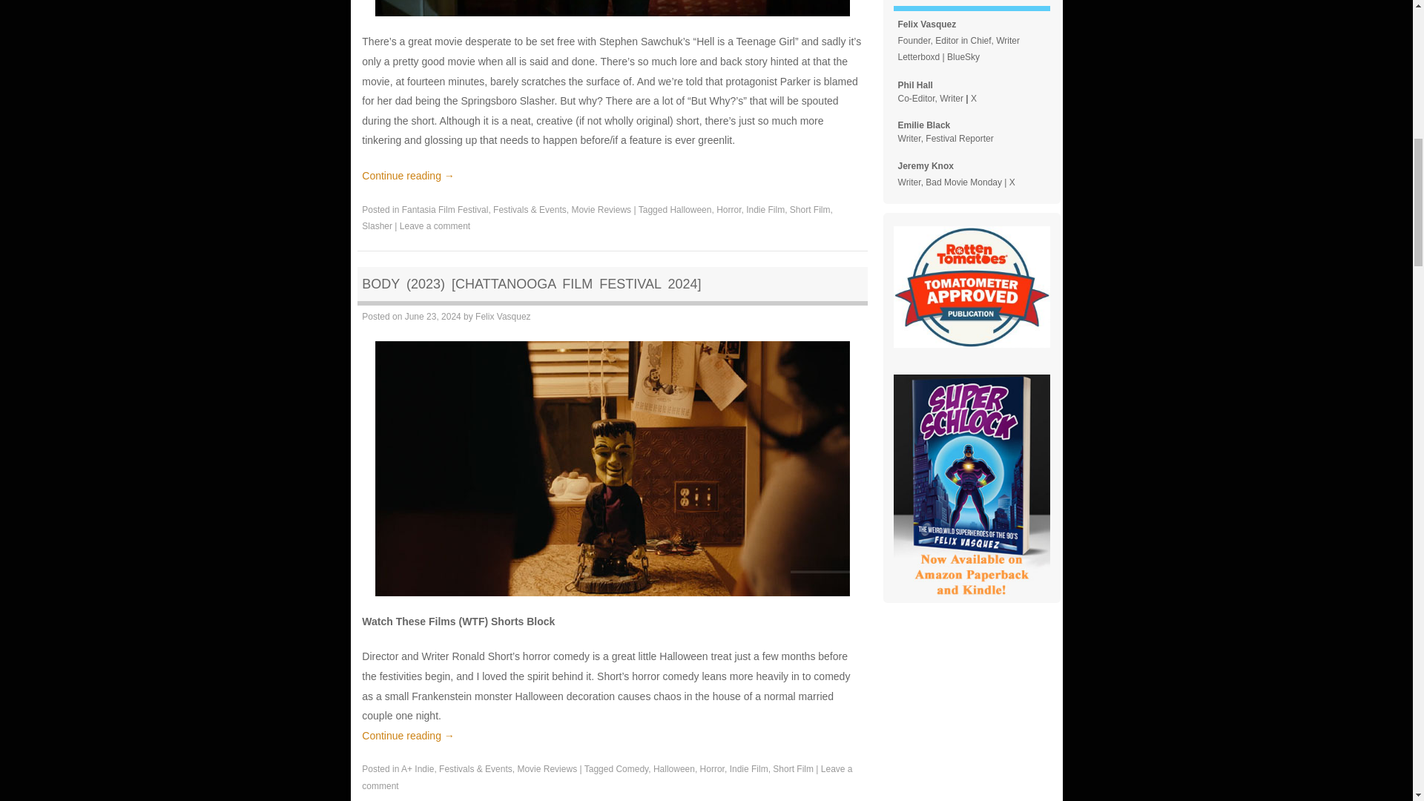  I want to click on Indie Film, so click(765, 210).